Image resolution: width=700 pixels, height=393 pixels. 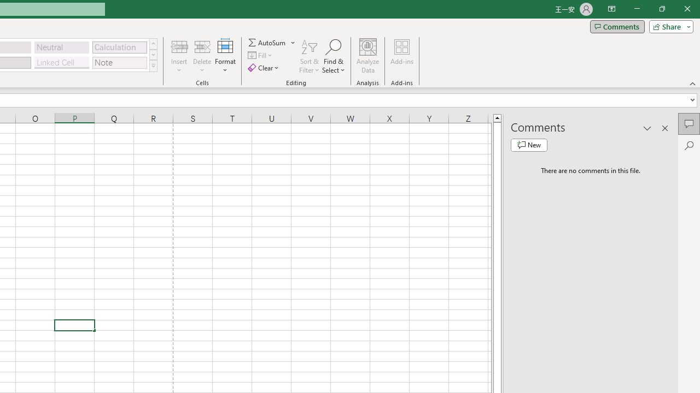 I want to click on Task Pane Options, so click(x=647, y=128).